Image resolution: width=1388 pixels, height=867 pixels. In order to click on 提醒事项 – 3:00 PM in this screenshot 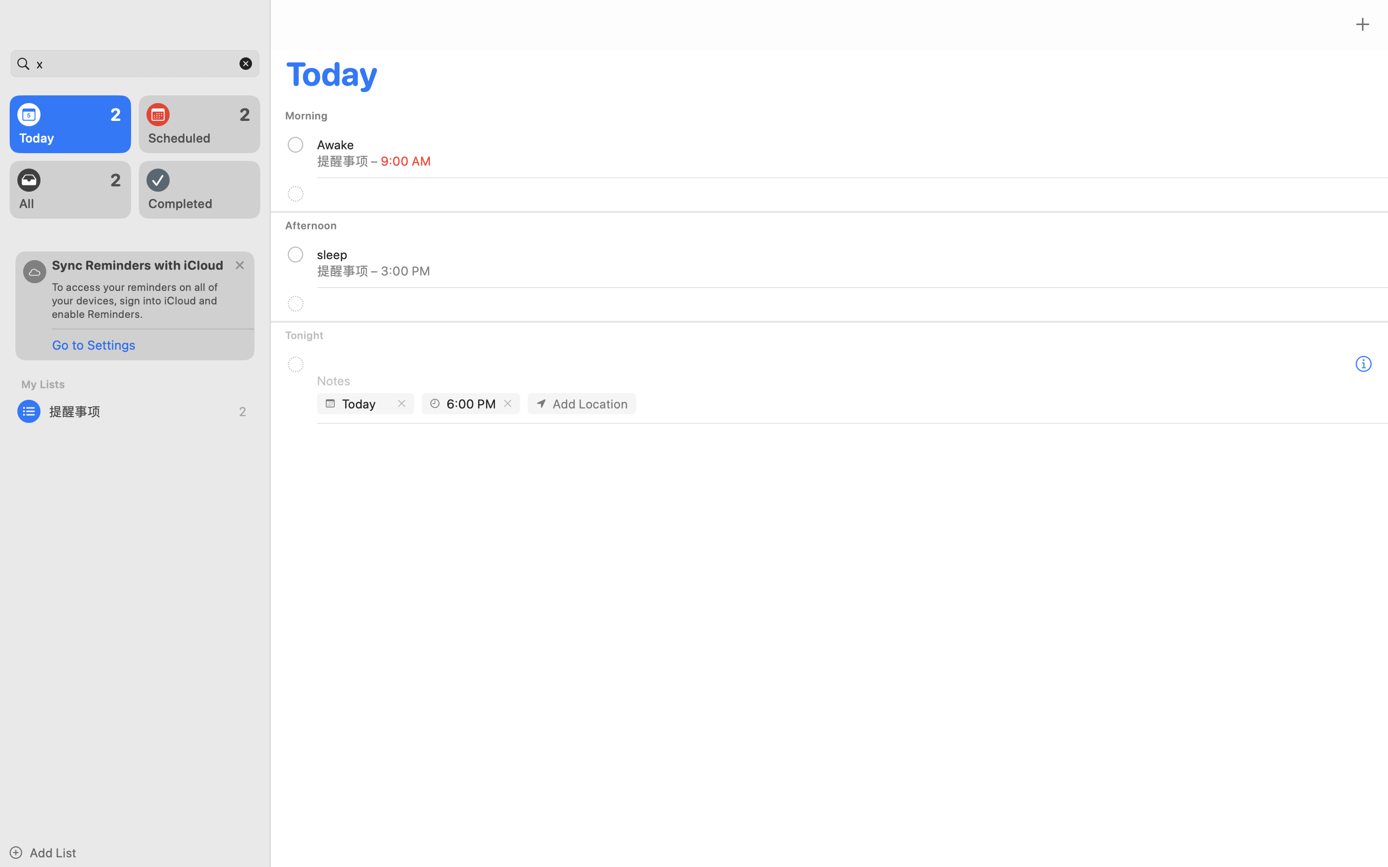, I will do `click(374, 271)`.